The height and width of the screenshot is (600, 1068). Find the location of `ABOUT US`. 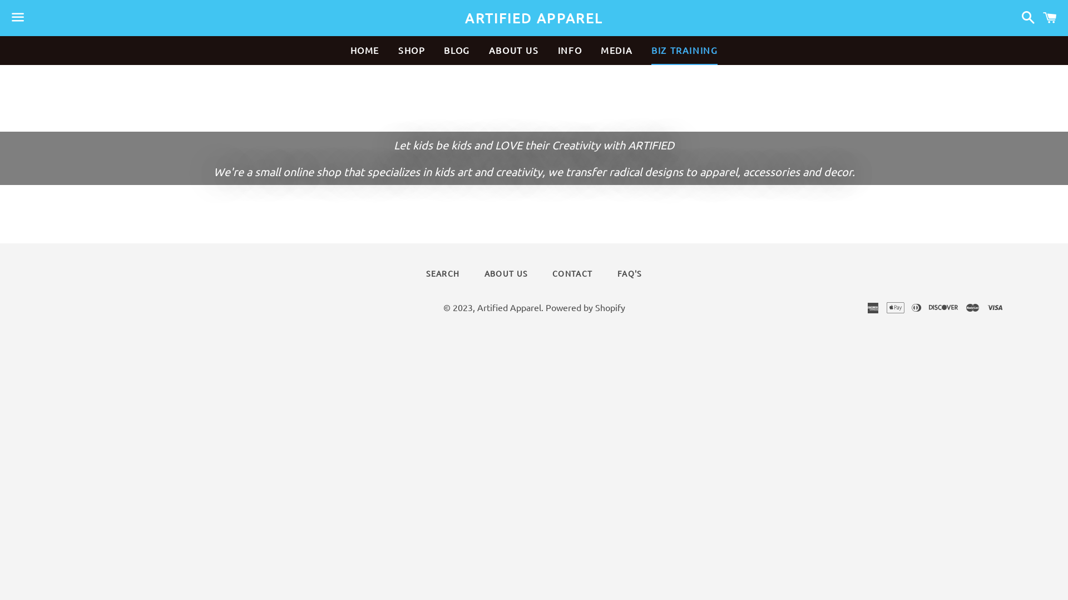

ABOUT US is located at coordinates (506, 274).